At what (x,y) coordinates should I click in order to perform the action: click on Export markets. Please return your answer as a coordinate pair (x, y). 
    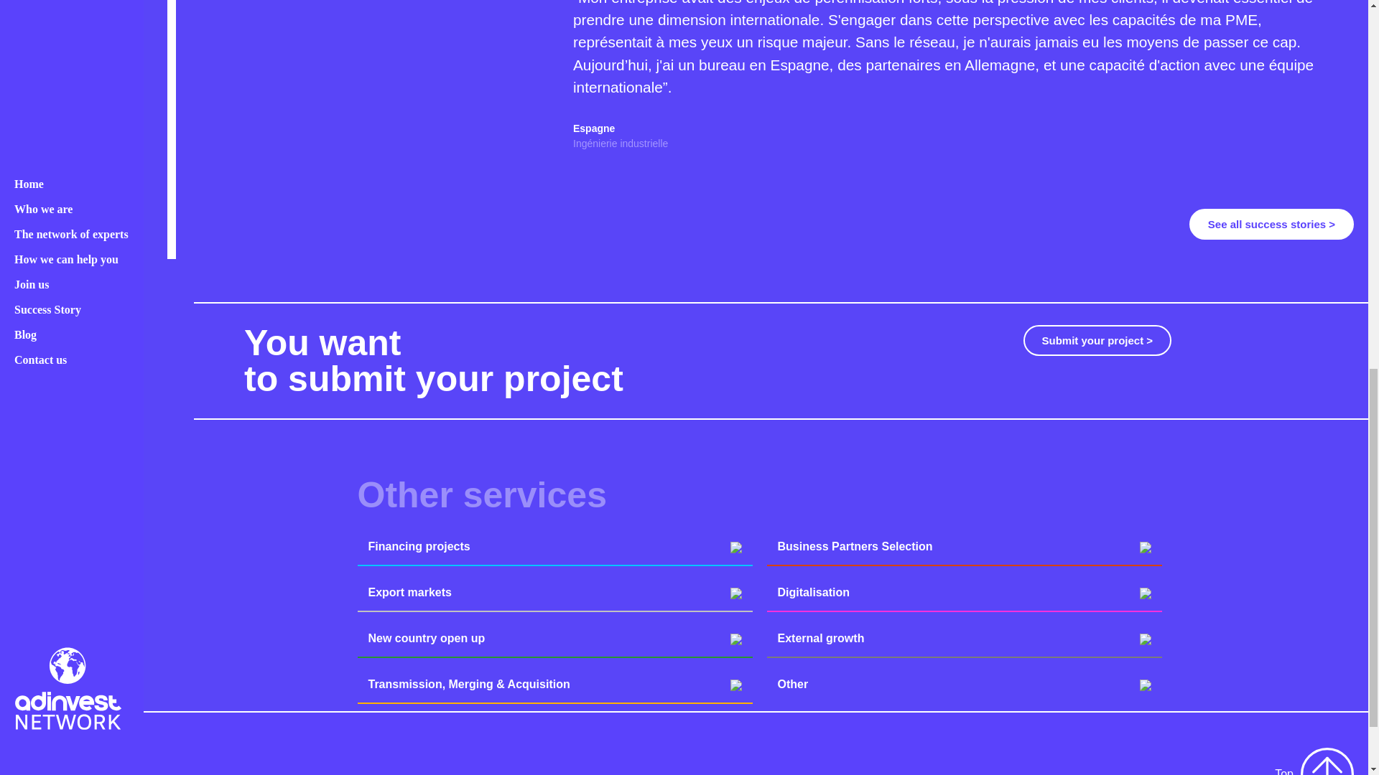
    Looking at the image, I should click on (554, 593).